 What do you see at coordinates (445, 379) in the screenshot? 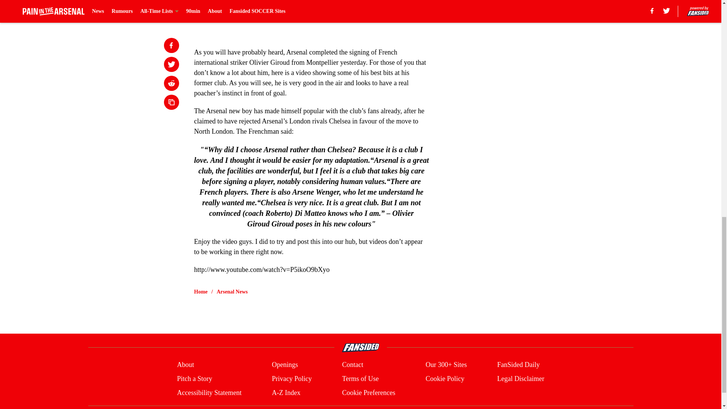
I see `Cookie Policy` at bounding box center [445, 379].